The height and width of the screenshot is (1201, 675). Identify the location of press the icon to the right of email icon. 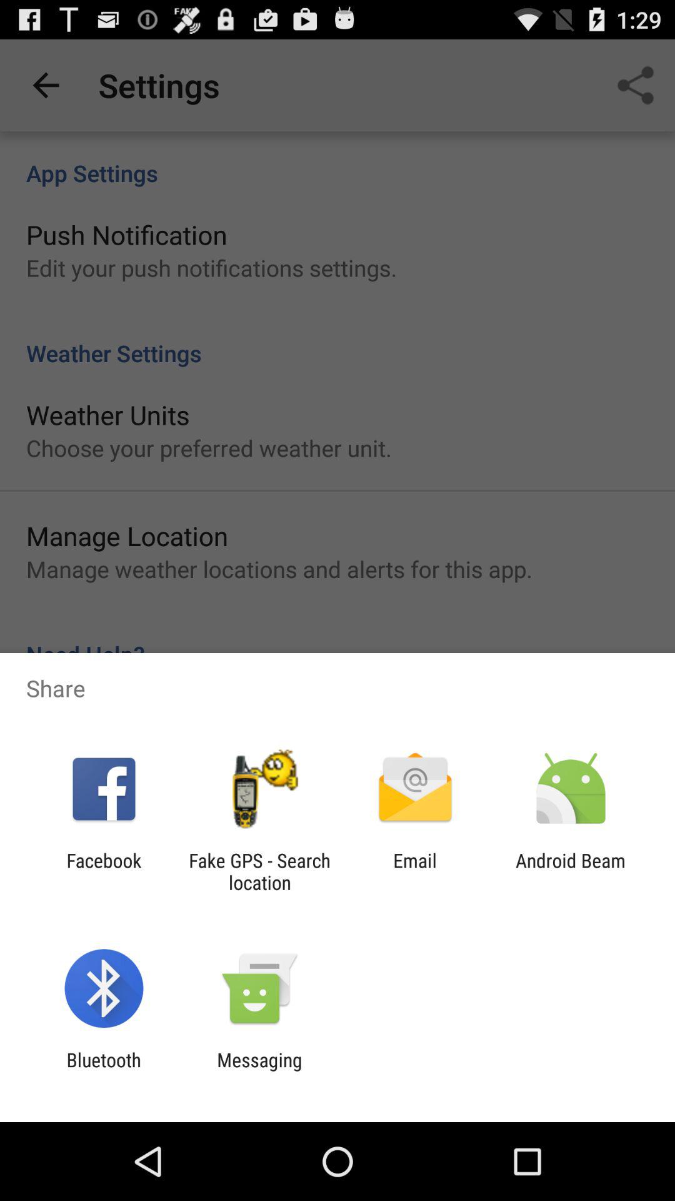
(571, 871).